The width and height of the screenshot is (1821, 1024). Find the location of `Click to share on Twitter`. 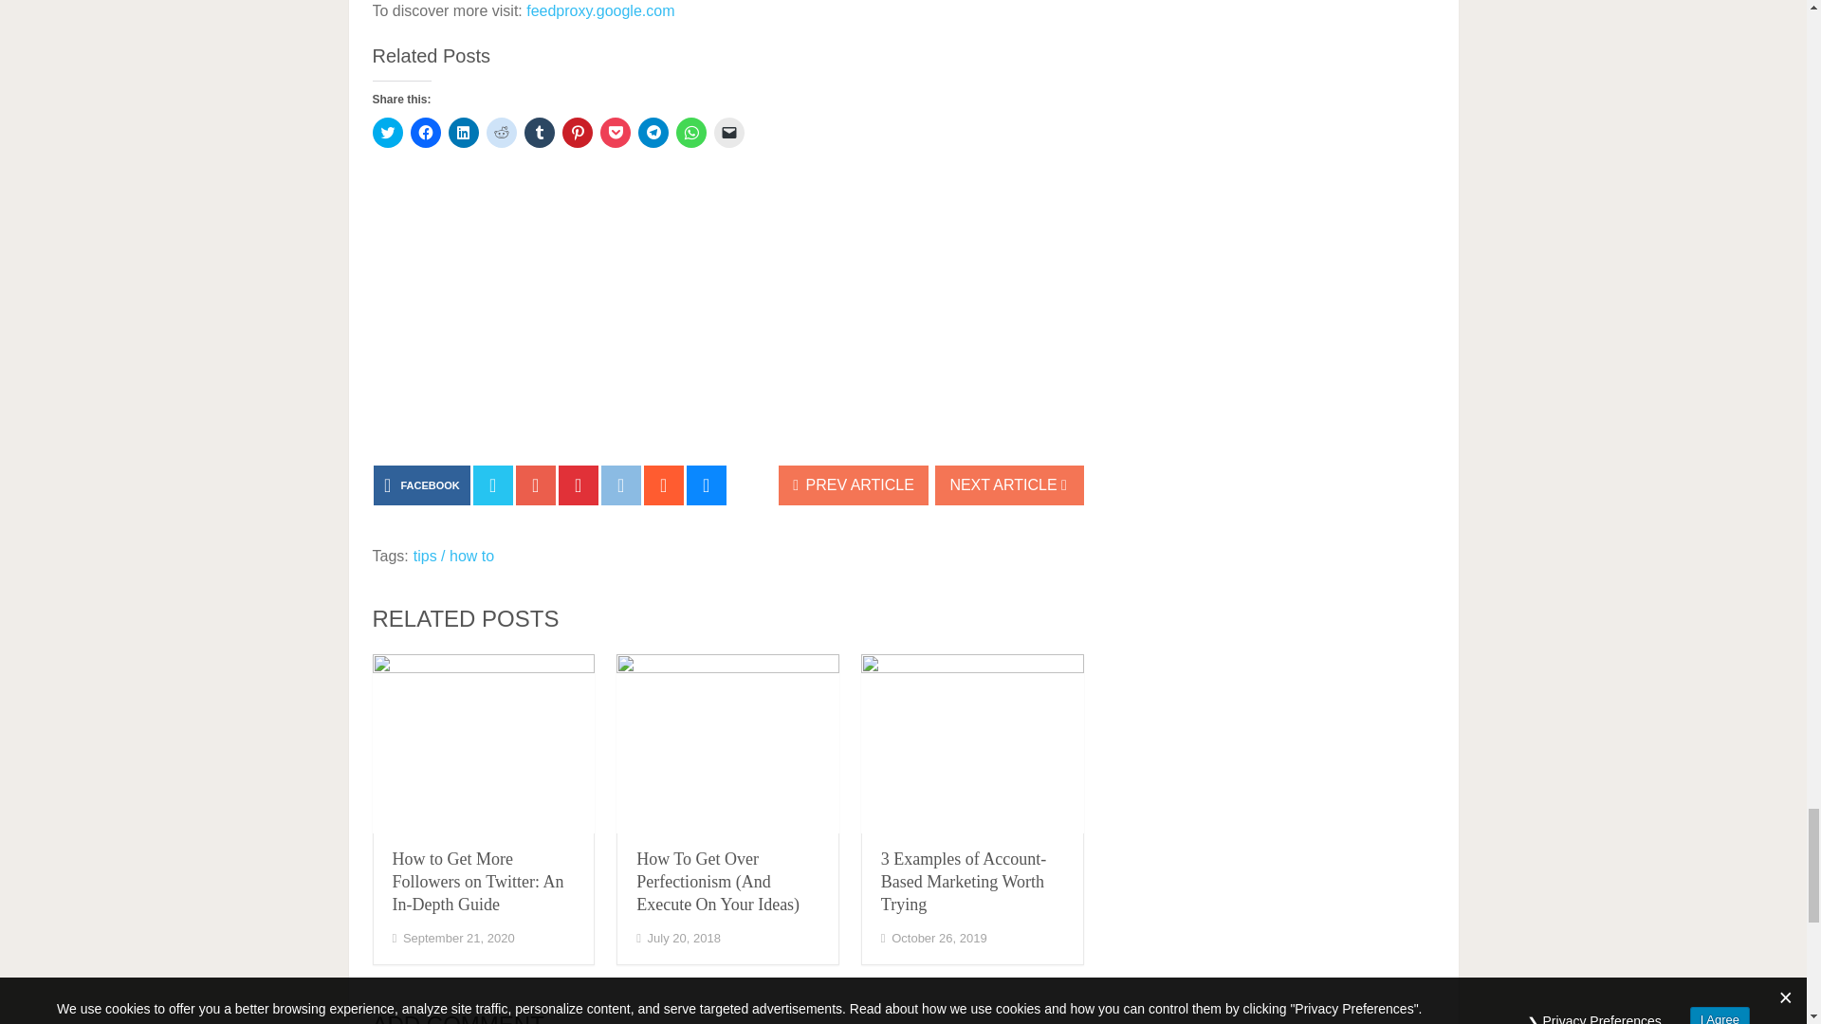

Click to share on Twitter is located at coordinates (387, 133).